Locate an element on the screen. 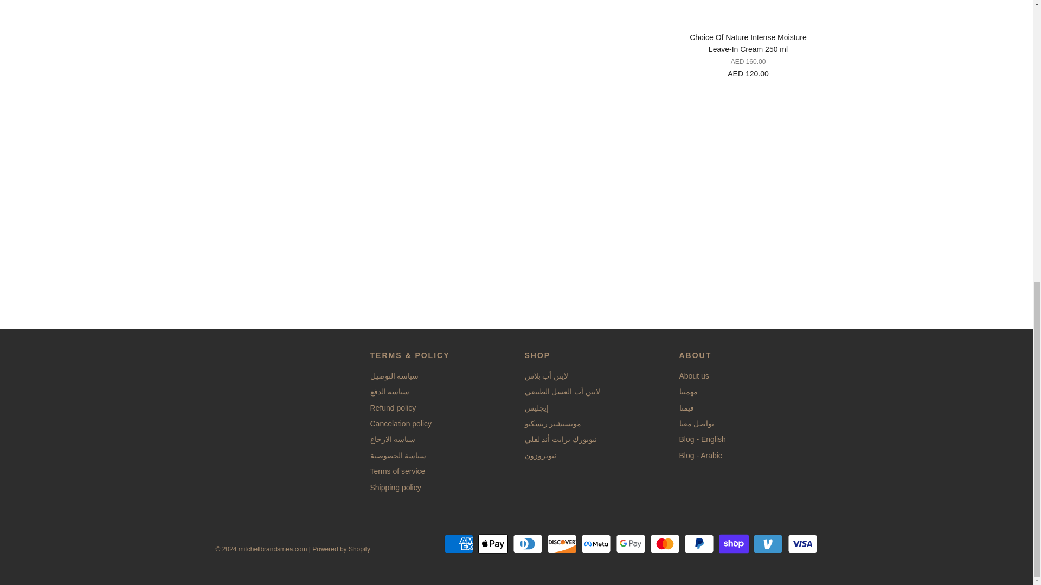 The width and height of the screenshot is (1041, 585). Google Pay is located at coordinates (631, 543).